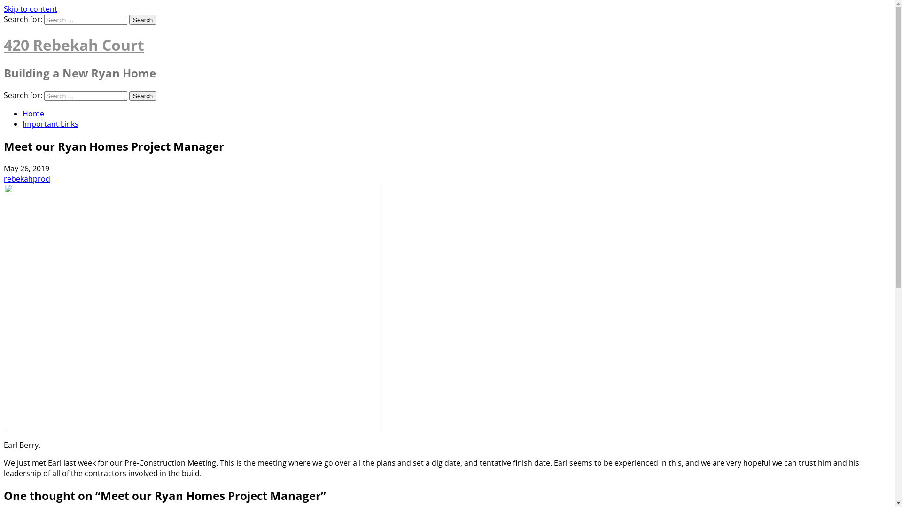  What do you see at coordinates (51, 124) in the screenshot?
I see `Important Links` at bounding box center [51, 124].